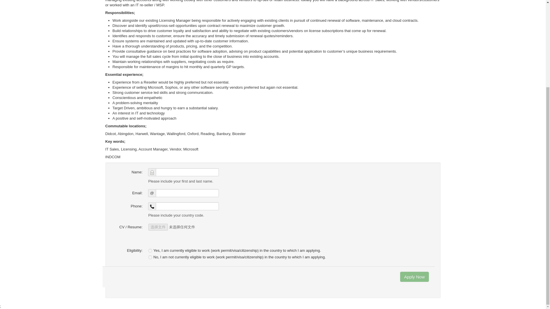  Describe the element at coordinates (150, 251) in the screenshot. I see `Yes` at that location.